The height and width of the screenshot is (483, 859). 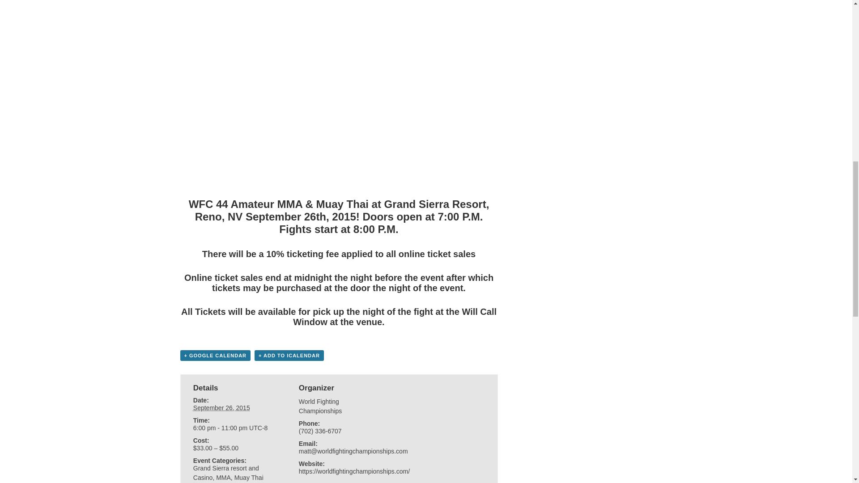 I want to click on 2015-09-26, so click(x=233, y=428).